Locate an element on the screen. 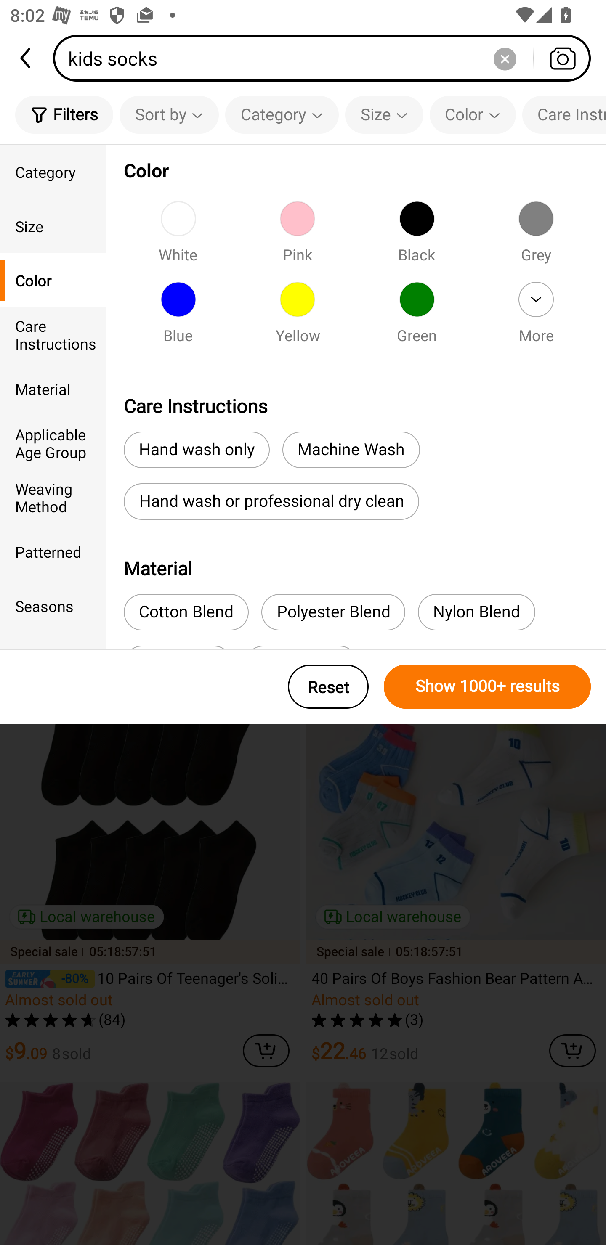 The width and height of the screenshot is (606, 1245). More is located at coordinates (536, 317).